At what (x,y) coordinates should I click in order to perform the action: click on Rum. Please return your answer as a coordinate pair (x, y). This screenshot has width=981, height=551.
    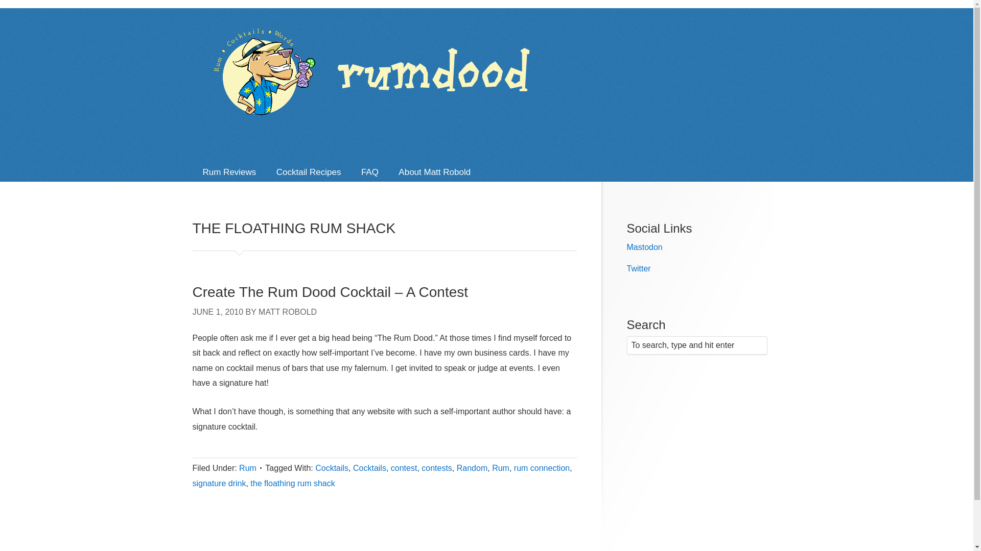
    Looking at the image, I should click on (247, 468).